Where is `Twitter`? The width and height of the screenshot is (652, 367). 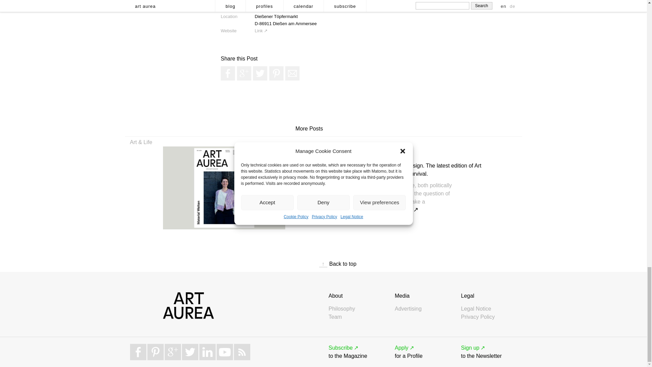
Twitter is located at coordinates (260, 73).